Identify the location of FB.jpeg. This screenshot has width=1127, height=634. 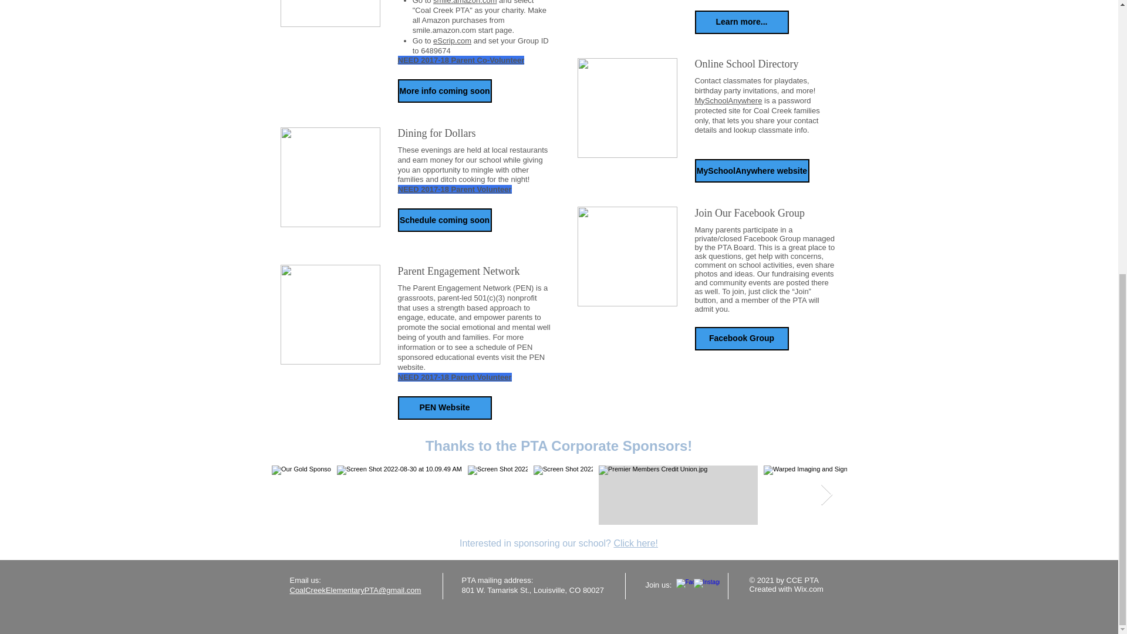
(627, 256).